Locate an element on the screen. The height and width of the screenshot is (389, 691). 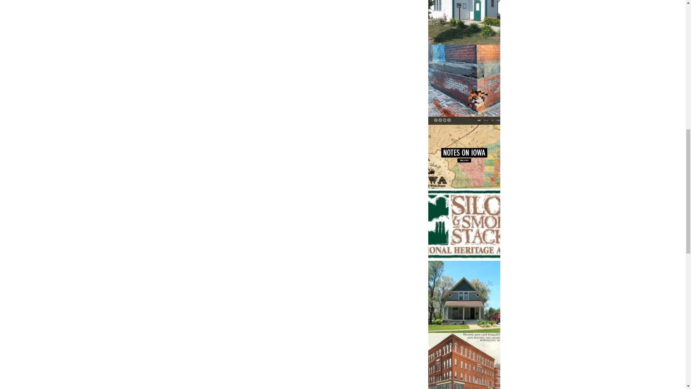
2021 Preservation at Its Best Nomination Form is located at coordinates (464, 297).